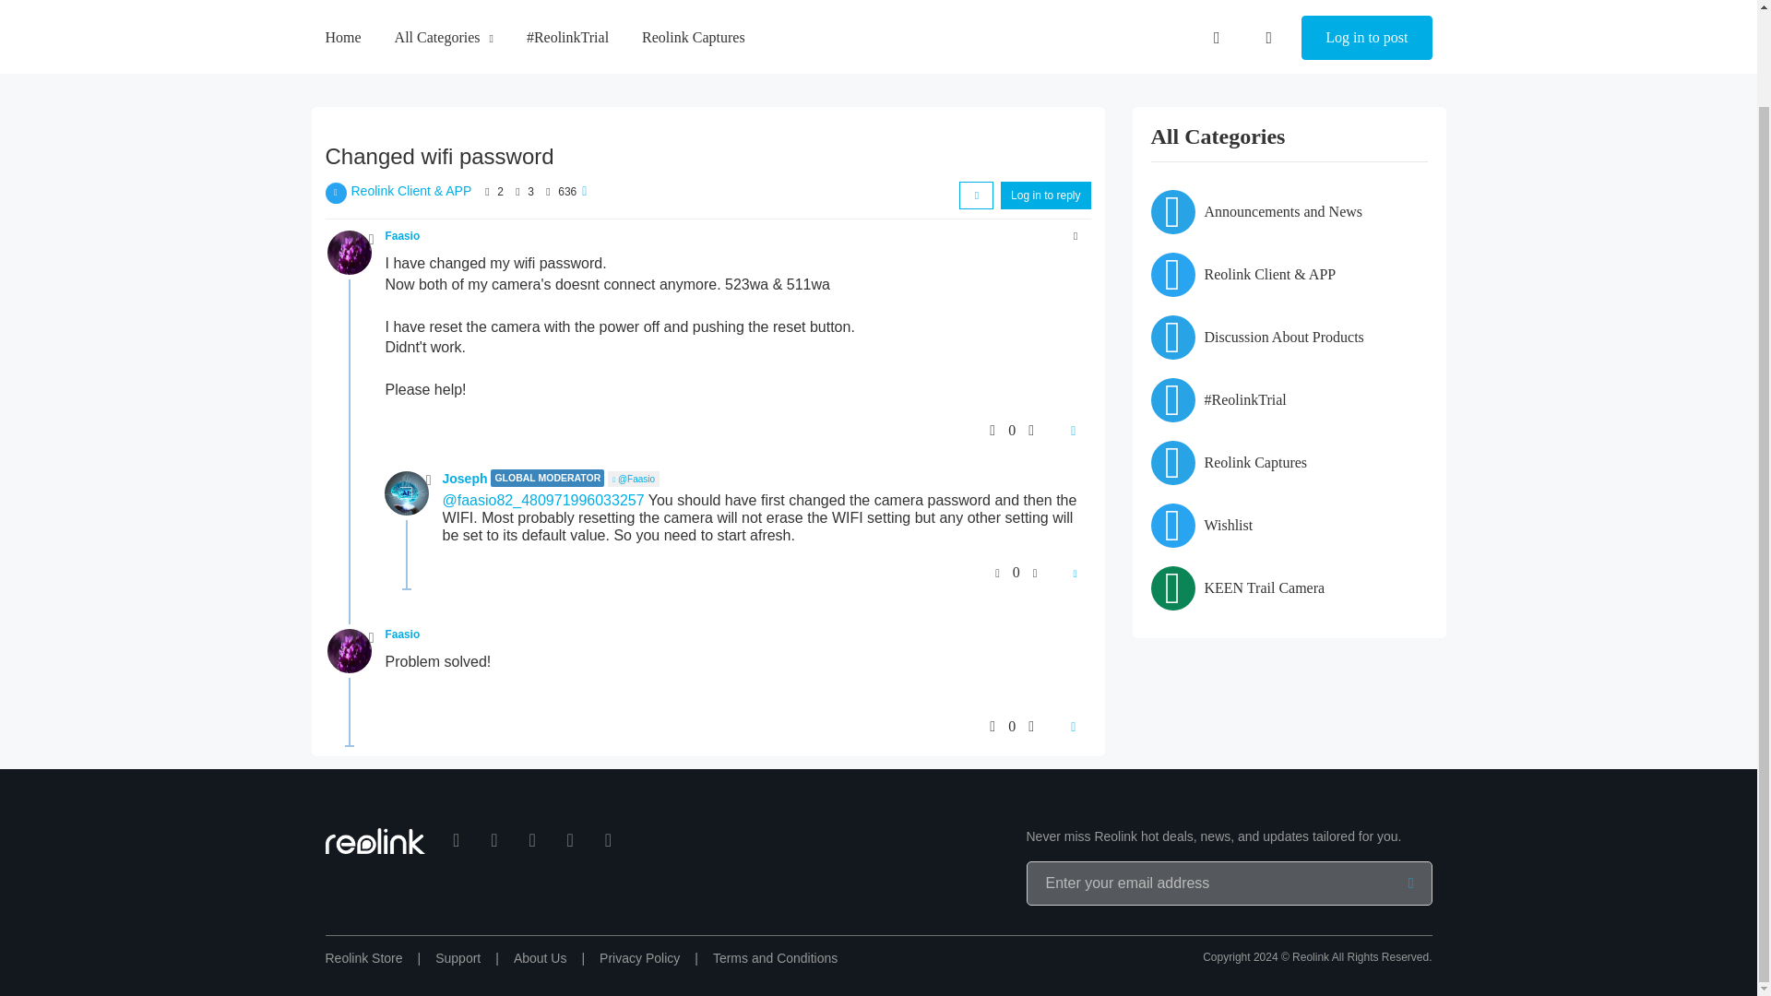 The width and height of the screenshot is (1771, 996). Describe the element at coordinates (403, 236) in the screenshot. I see `Faasio` at that location.